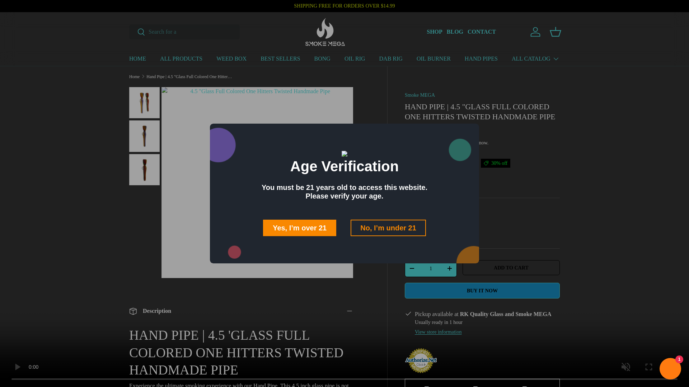 The height and width of the screenshot is (387, 689). Describe the element at coordinates (431, 269) in the screenshot. I see `1` at that location.